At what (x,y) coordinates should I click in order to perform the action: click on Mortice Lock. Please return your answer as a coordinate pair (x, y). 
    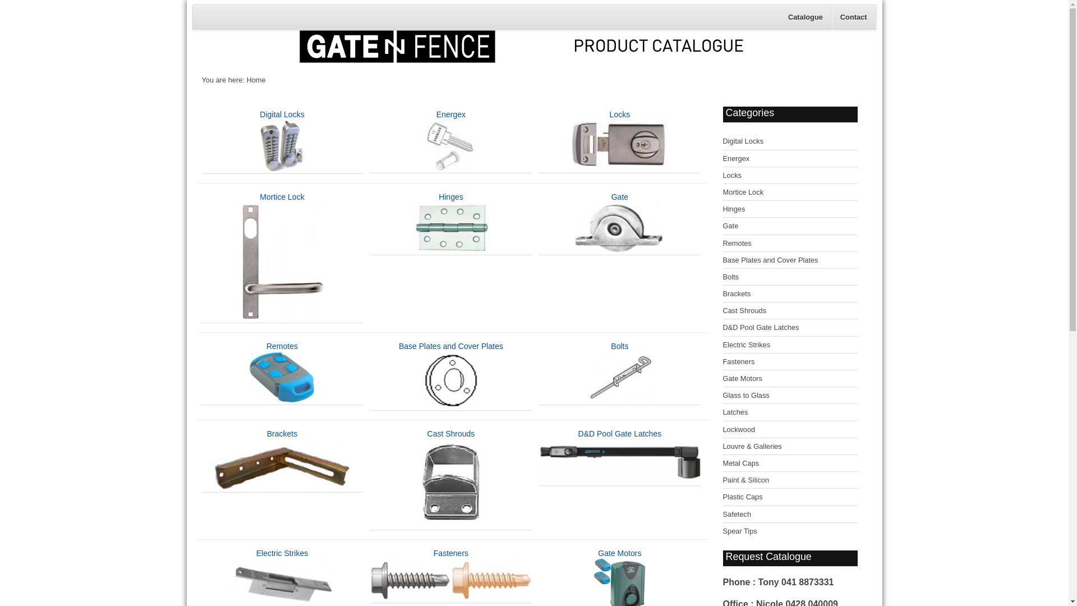
    Looking at the image, I should click on (790, 192).